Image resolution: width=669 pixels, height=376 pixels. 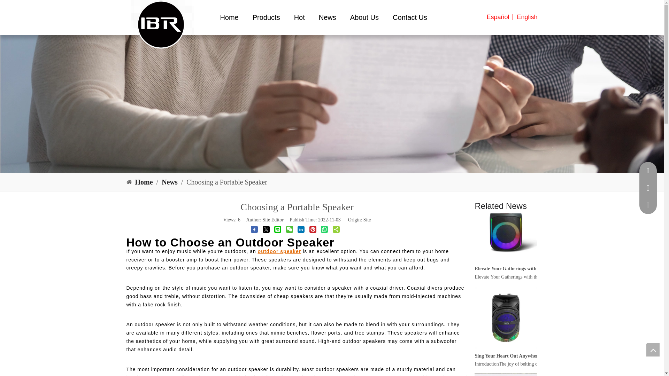 What do you see at coordinates (410, 17) in the screenshot?
I see `Contact Us` at bounding box center [410, 17].